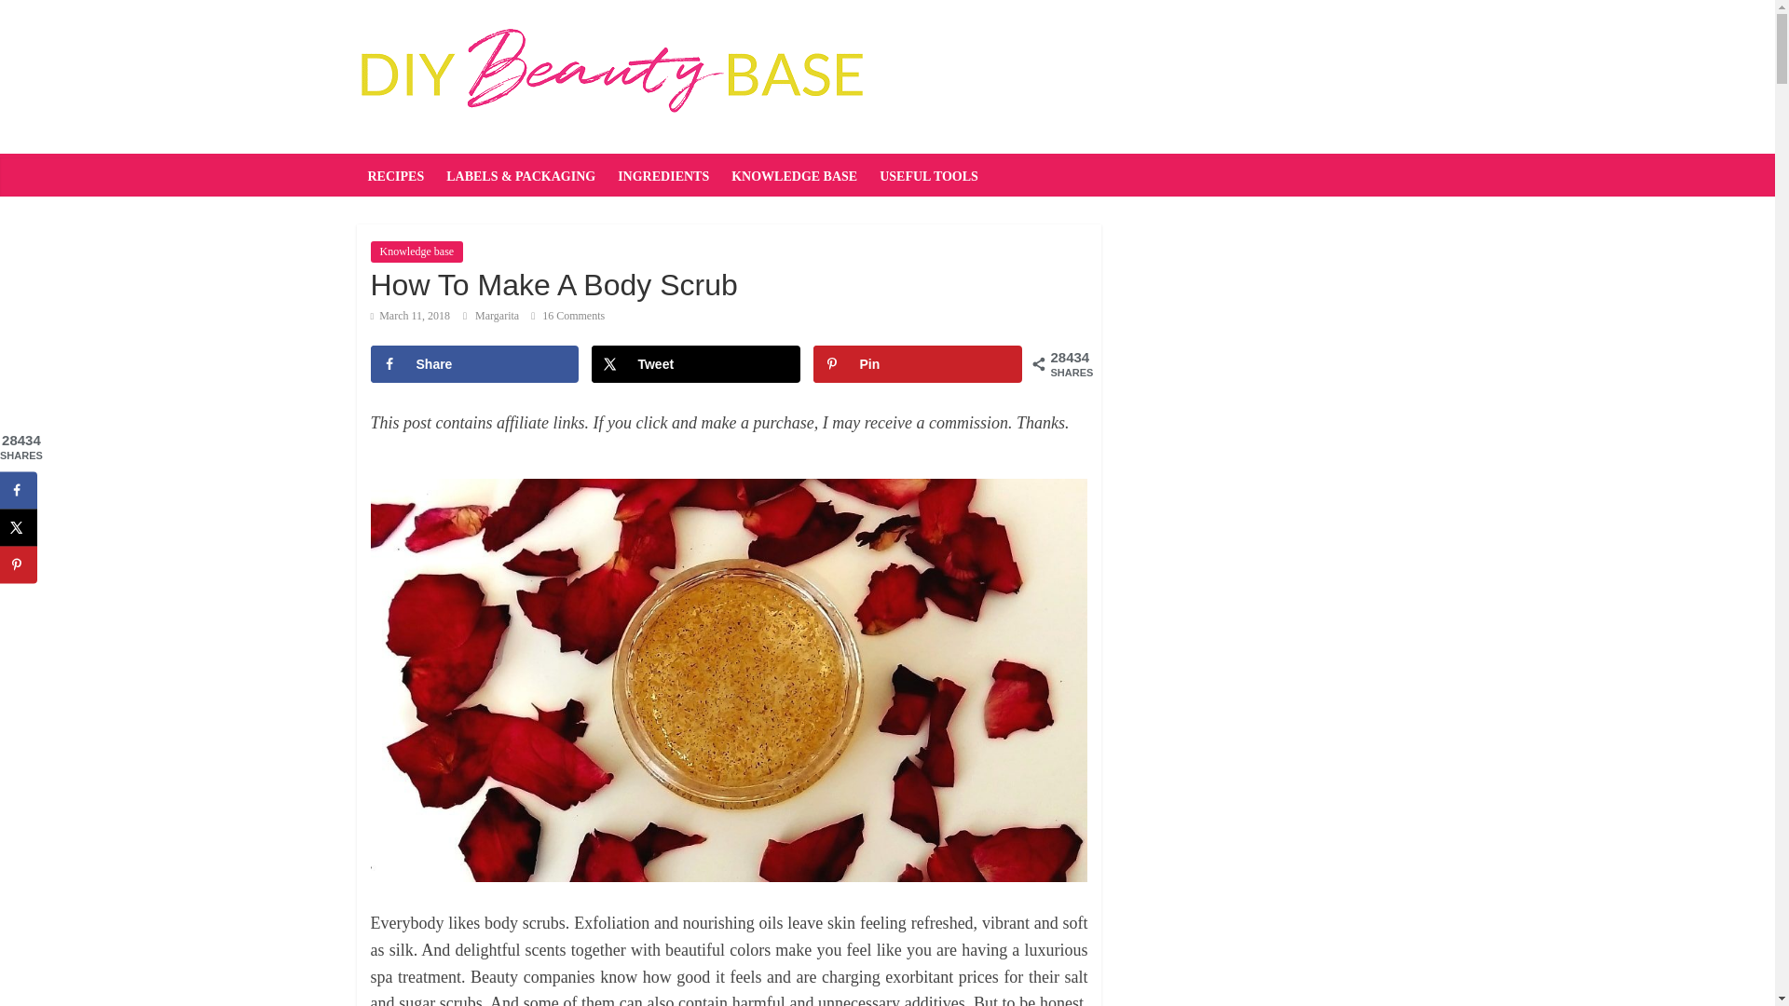  I want to click on Share on Facebook, so click(475, 364).